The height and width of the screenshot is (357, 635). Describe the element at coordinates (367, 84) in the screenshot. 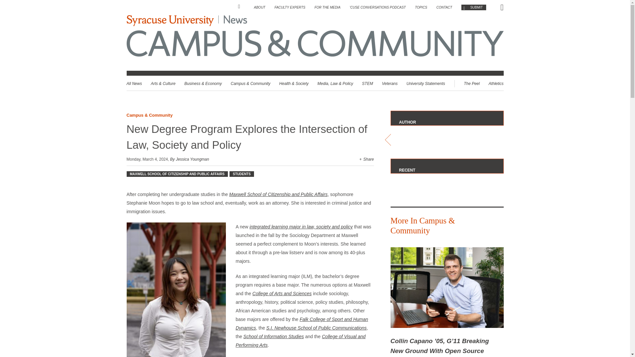

I see `STEM` at that location.